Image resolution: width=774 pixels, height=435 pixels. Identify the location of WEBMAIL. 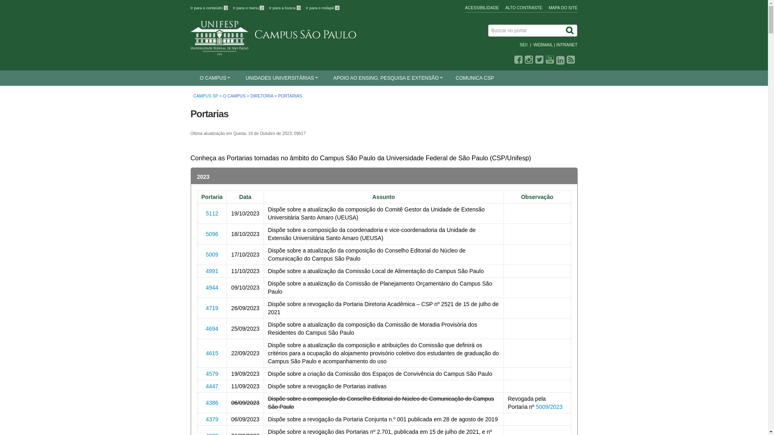
(543, 45).